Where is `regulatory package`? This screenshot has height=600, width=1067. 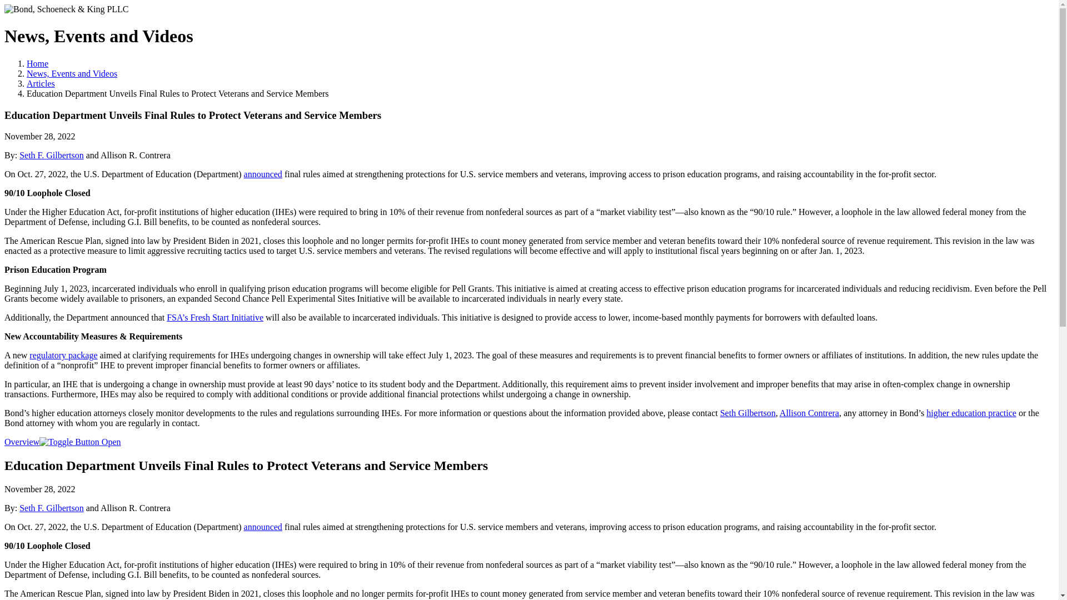 regulatory package is located at coordinates (63, 355).